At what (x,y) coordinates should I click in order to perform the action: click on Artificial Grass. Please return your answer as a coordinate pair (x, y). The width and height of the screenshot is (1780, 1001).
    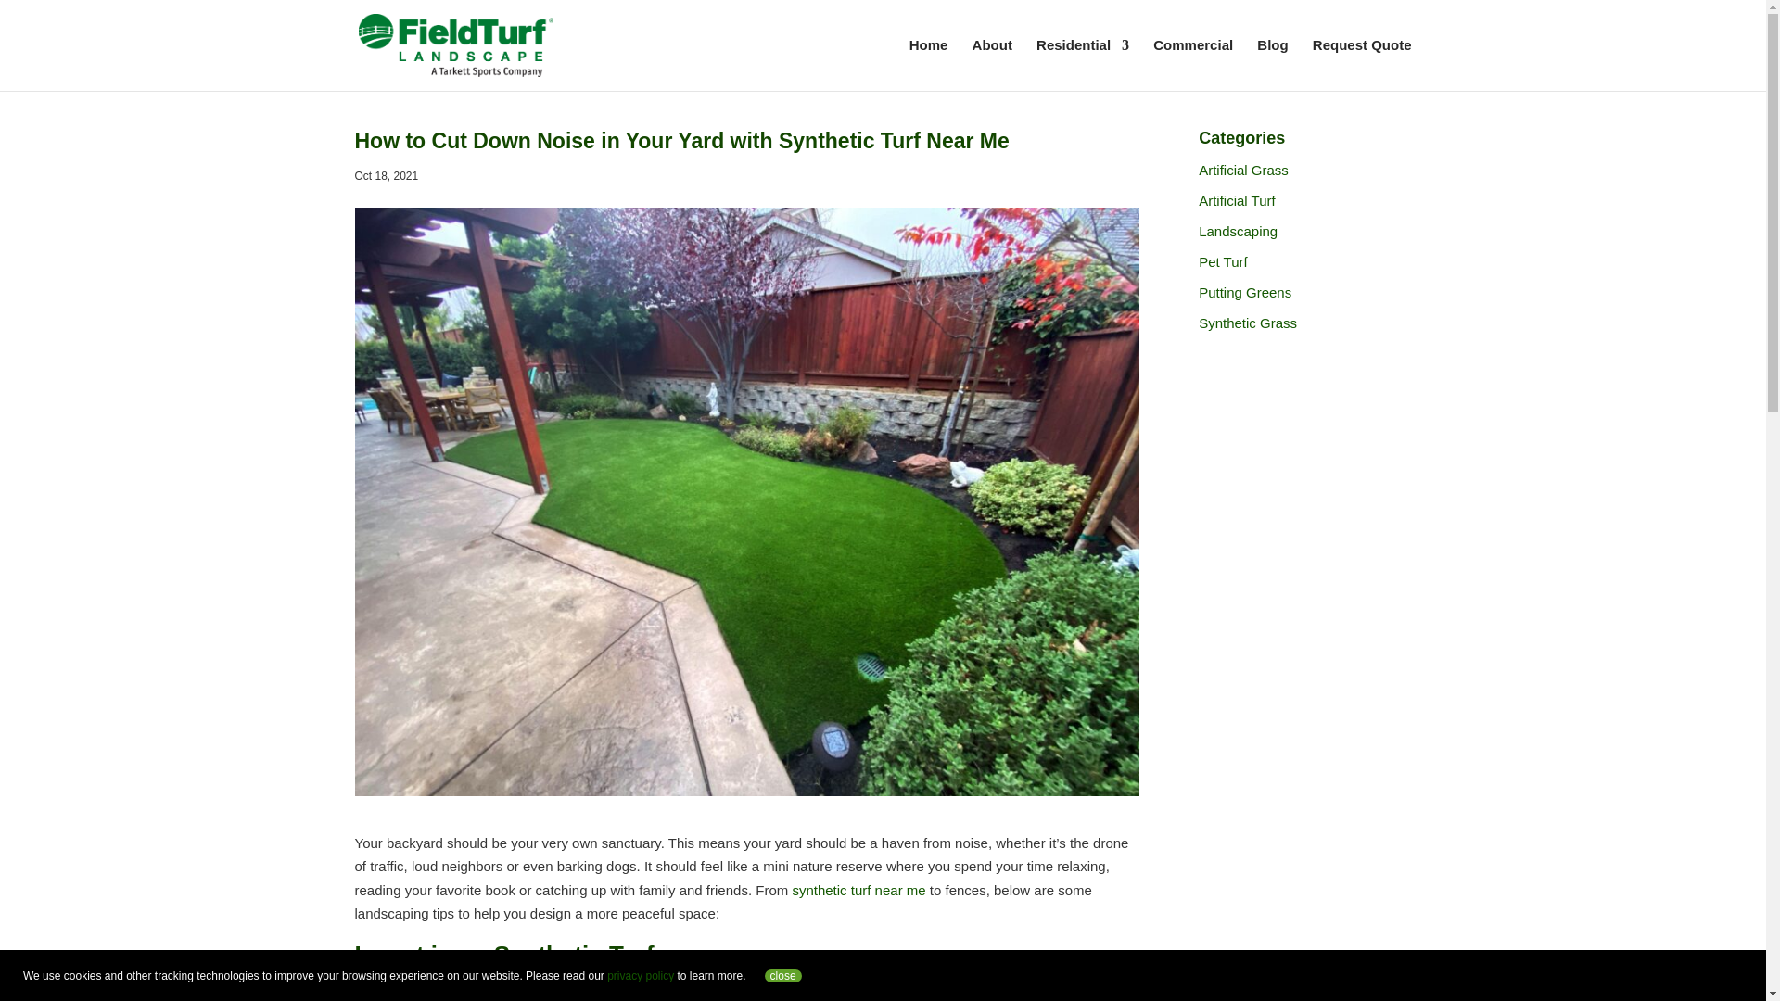
    Looking at the image, I should click on (1243, 170).